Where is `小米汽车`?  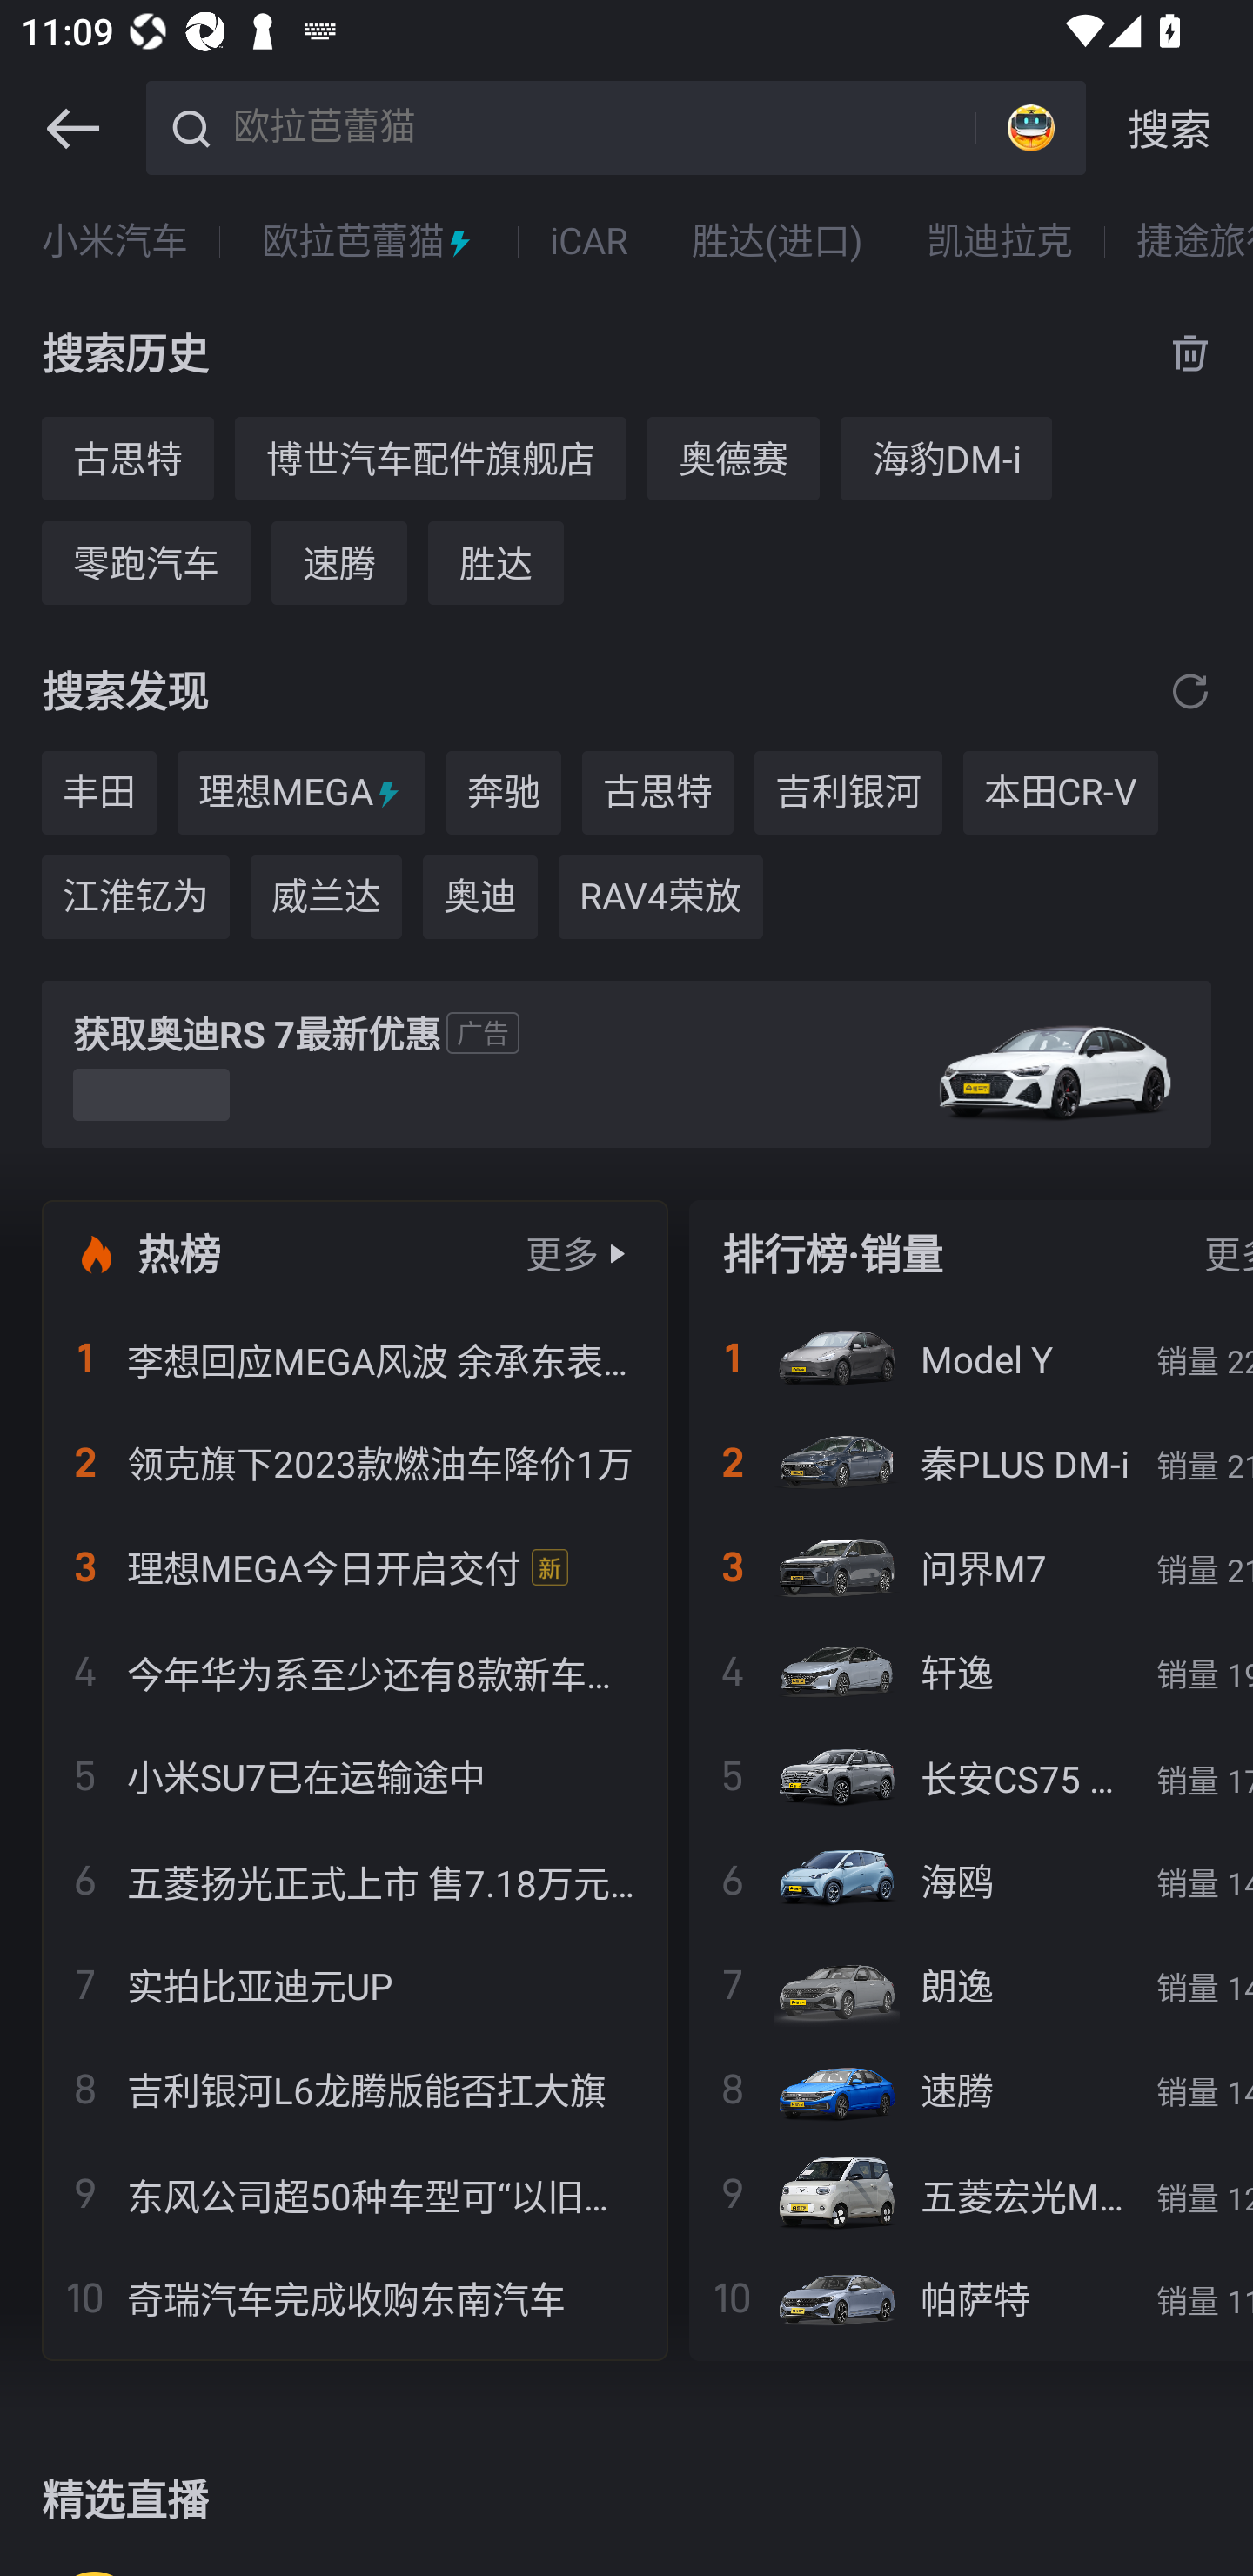 小米汽车 is located at coordinates (115, 242).